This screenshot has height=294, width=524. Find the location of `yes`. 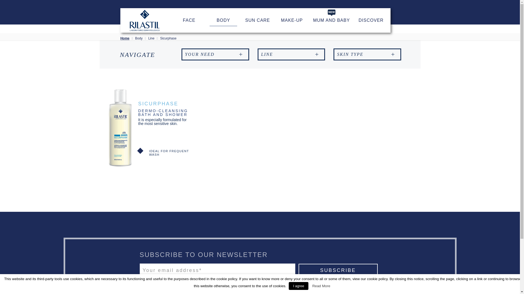

yes is located at coordinates (144, 285).